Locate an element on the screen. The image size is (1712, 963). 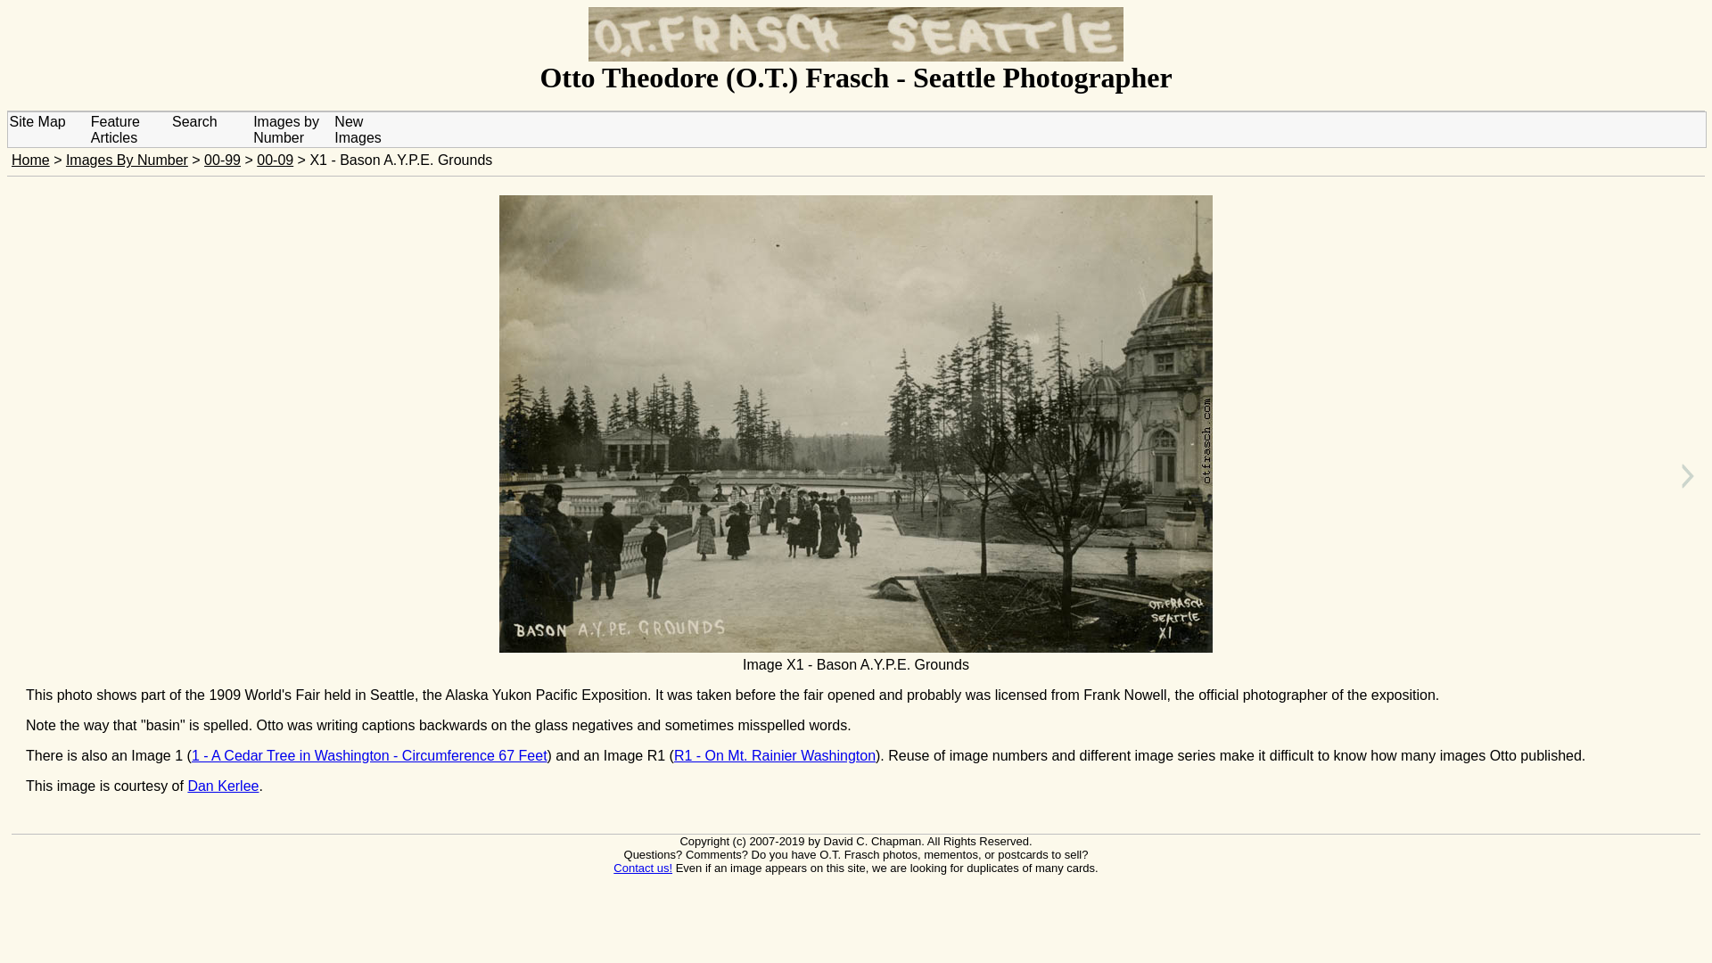
New Images is located at coordinates (357, 130).